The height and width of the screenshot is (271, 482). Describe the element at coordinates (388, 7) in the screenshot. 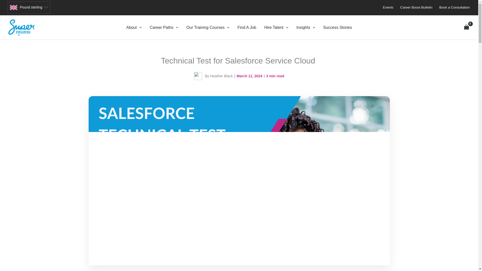

I see `Events` at that location.